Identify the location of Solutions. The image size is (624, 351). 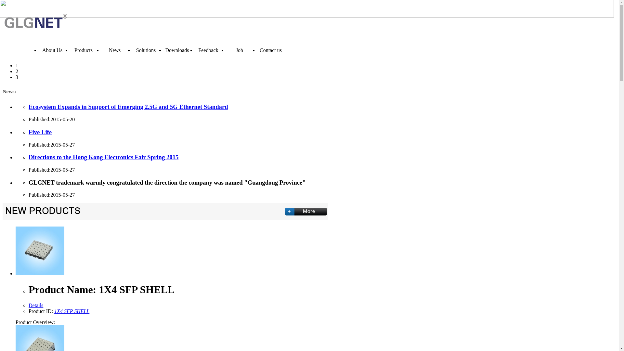
(146, 50).